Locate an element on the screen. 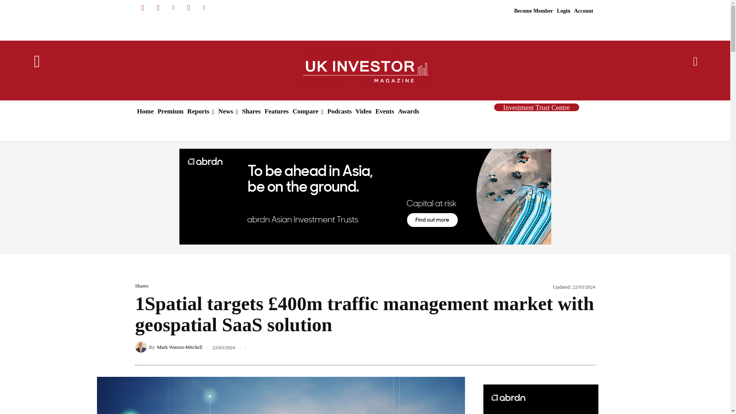 This screenshot has width=736, height=414. Linkedin is located at coordinates (173, 8).